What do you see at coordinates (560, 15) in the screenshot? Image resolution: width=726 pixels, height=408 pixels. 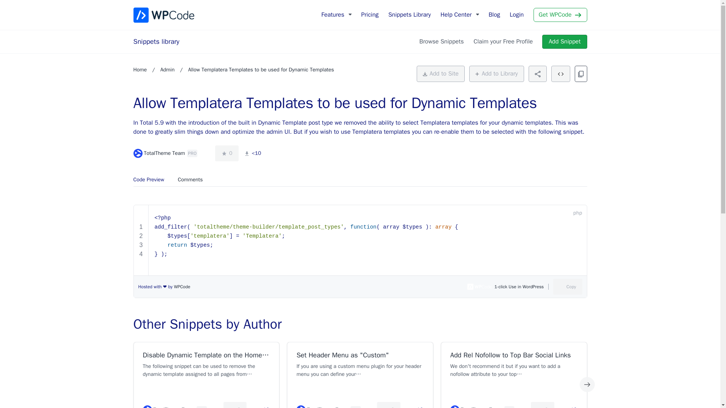 I see `Get WPCode` at bounding box center [560, 15].